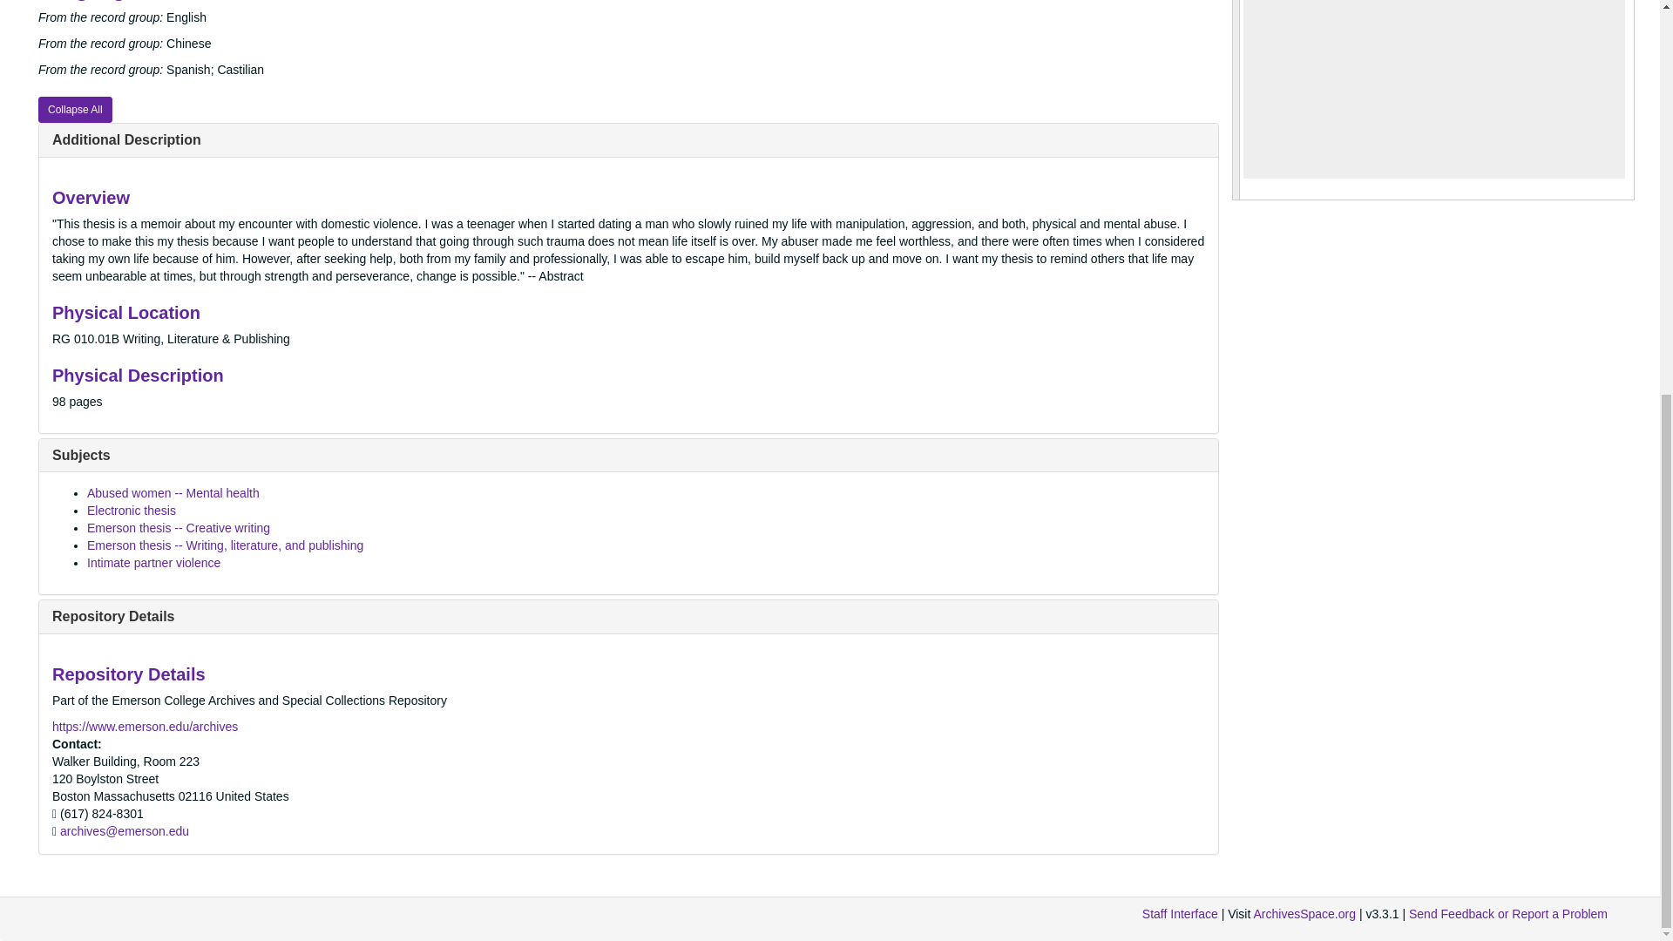  I want to click on Subjects, so click(80, 455).